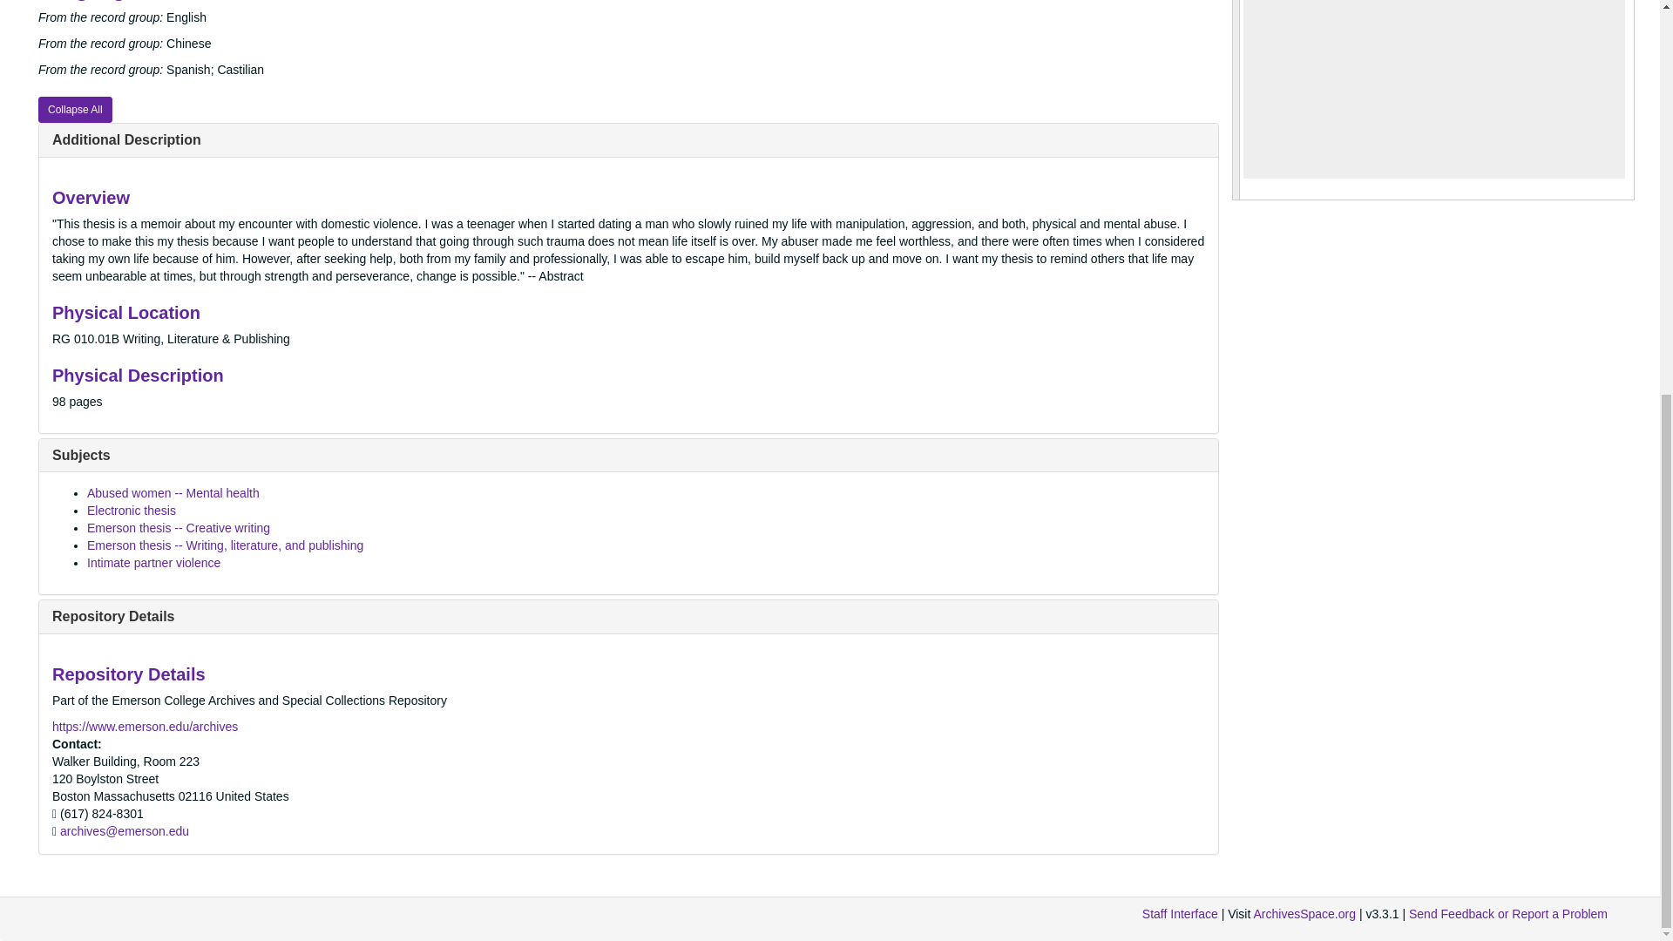  I want to click on Subjects, so click(80, 455).